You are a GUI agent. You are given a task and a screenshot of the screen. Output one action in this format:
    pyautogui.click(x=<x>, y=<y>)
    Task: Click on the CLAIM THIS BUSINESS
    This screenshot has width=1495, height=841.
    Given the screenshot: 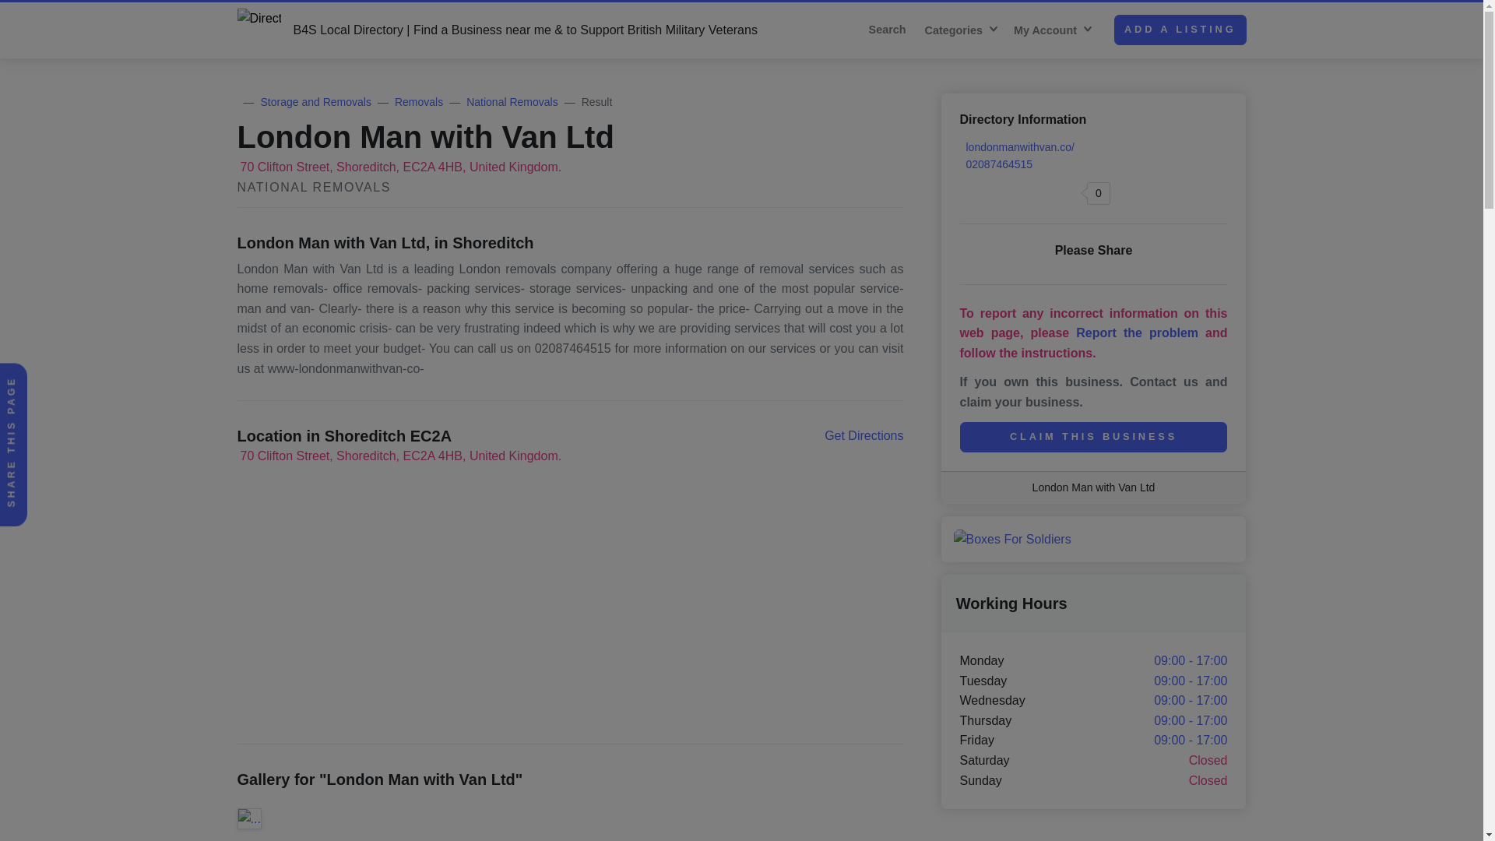 What is the action you would take?
    pyautogui.click(x=1093, y=438)
    